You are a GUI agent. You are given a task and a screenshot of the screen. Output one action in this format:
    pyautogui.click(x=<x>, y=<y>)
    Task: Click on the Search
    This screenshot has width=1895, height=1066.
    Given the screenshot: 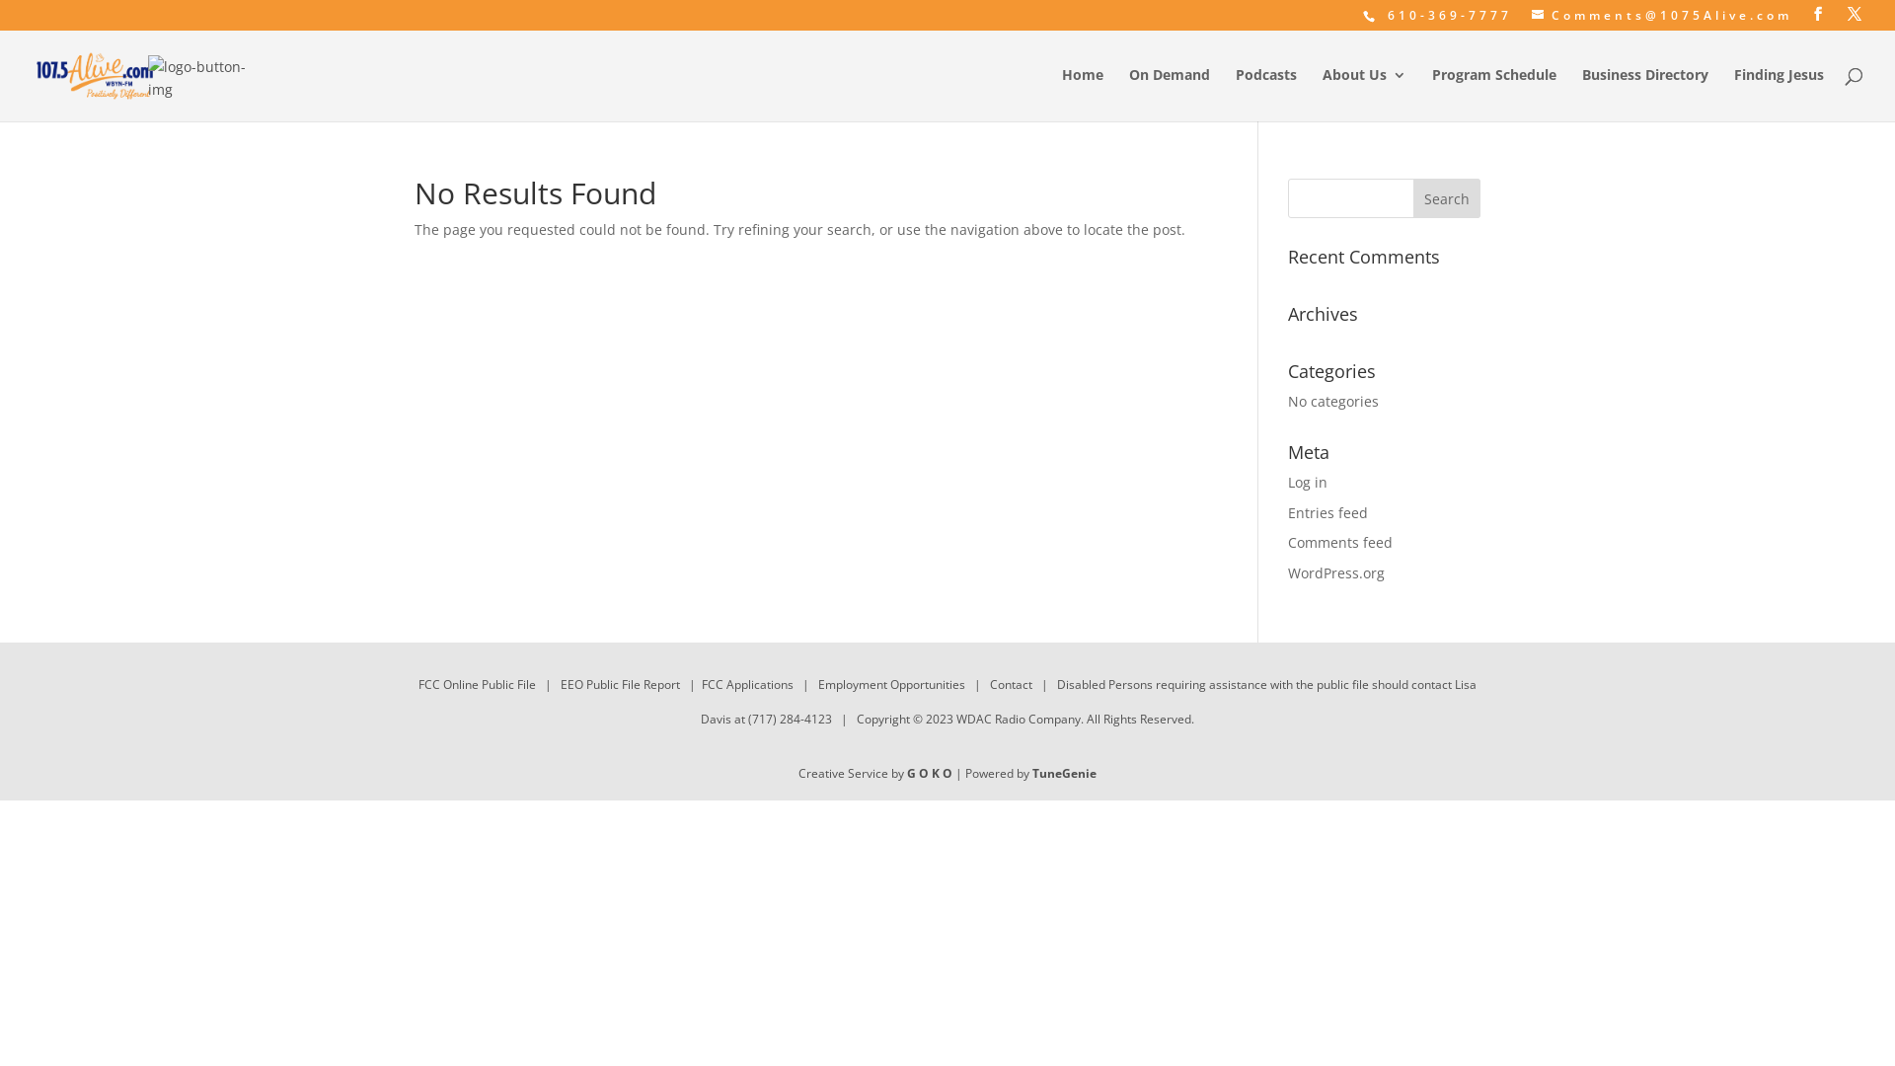 What is the action you would take?
    pyautogui.click(x=1447, y=198)
    